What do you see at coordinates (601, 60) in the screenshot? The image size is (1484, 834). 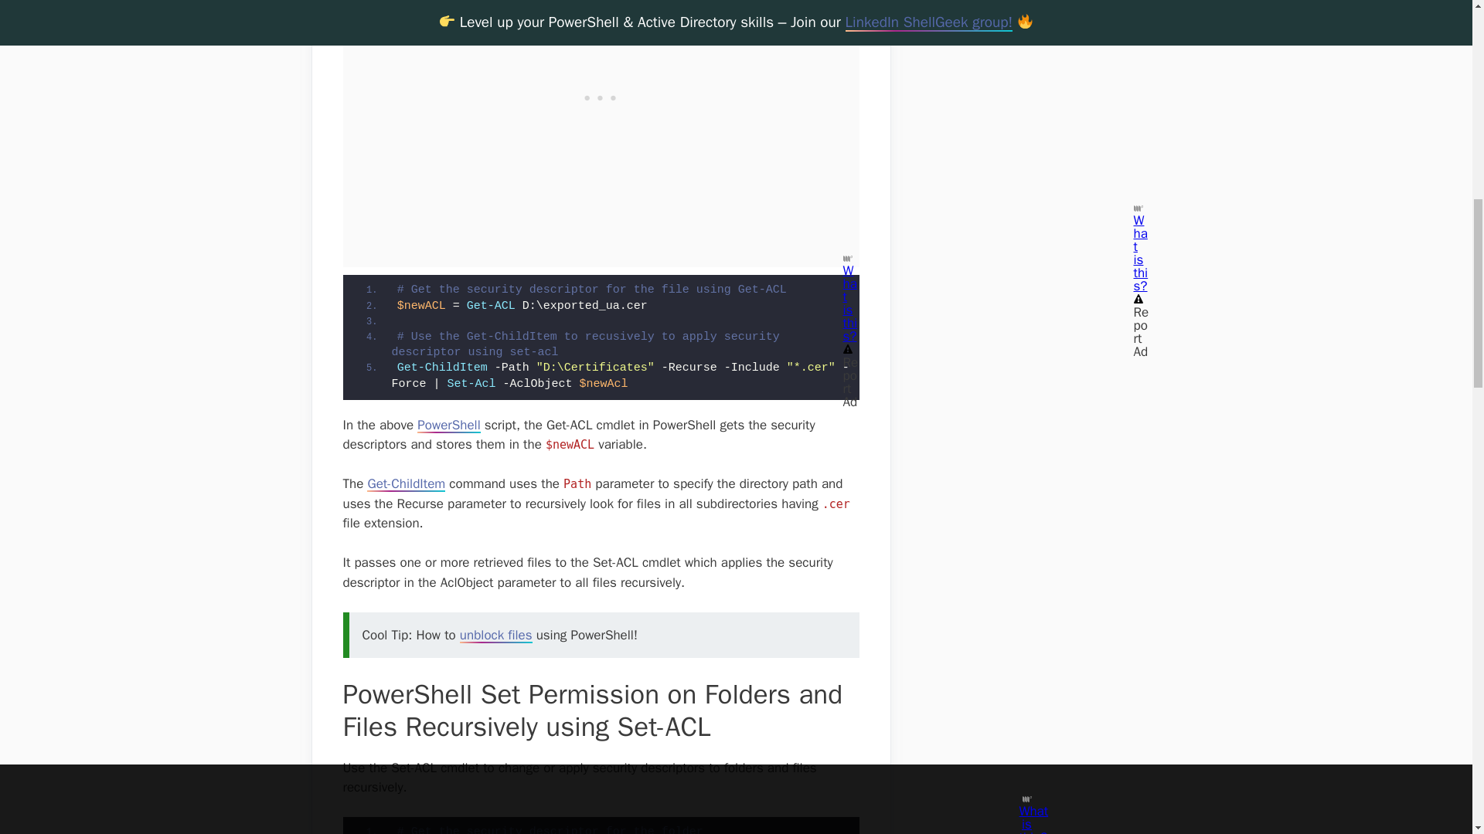 I see `3rd party ad content` at bounding box center [601, 60].